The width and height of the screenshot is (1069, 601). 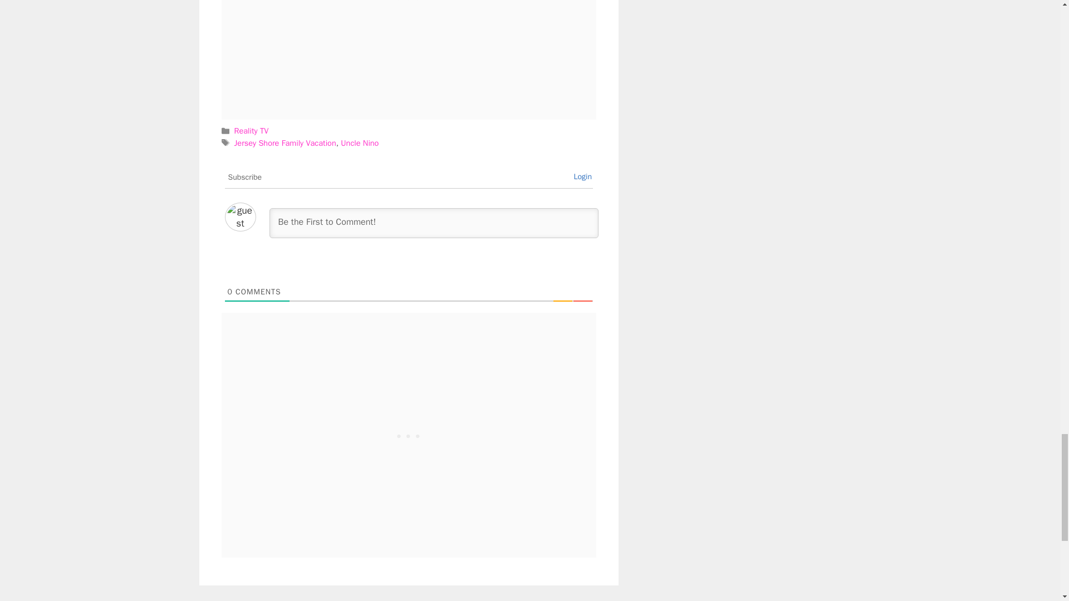 What do you see at coordinates (582, 176) in the screenshot?
I see `Login` at bounding box center [582, 176].